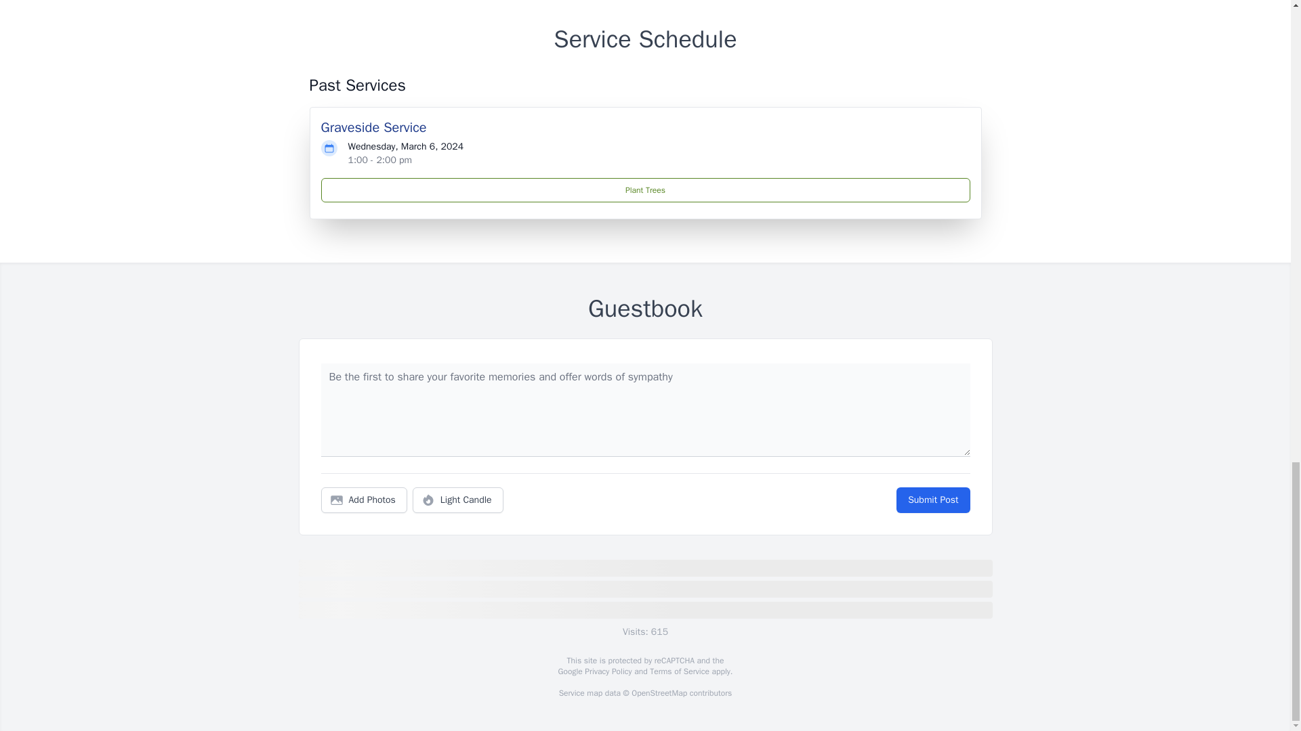 Image resolution: width=1301 pixels, height=731 pixels. Describe the element at coordinates (458, 500) in the screenshot. I see `Light Candle` at that location.